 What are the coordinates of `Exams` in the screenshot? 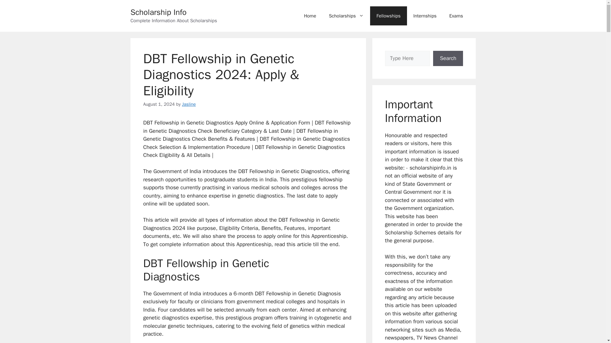 It's located at (456, 16).